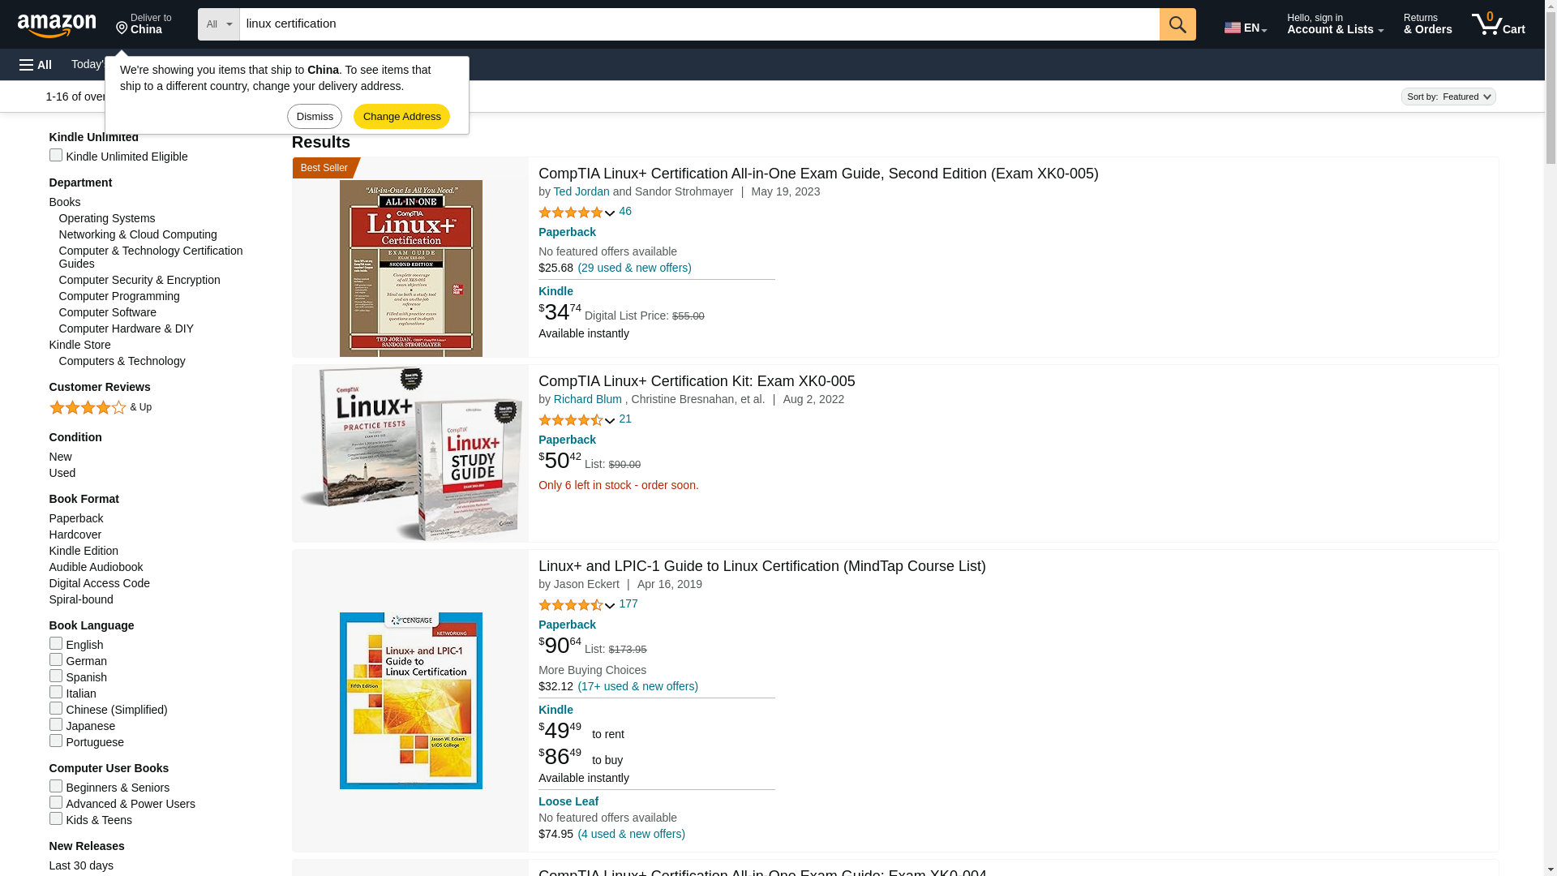 The height and width of the screenshot is (876, 1557). I want to click on All, so click(1177, 24).